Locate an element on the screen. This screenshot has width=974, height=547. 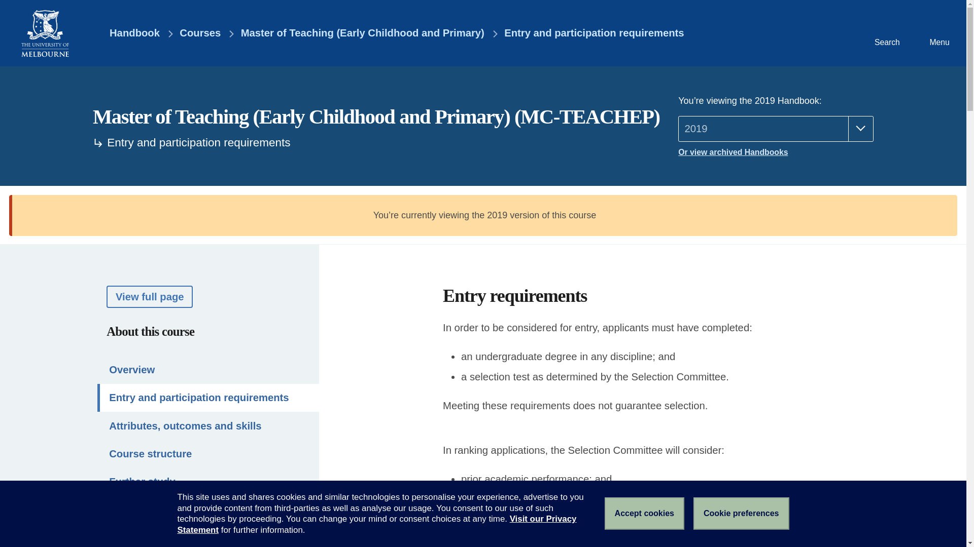
Search is located at coordinates (886, 32).